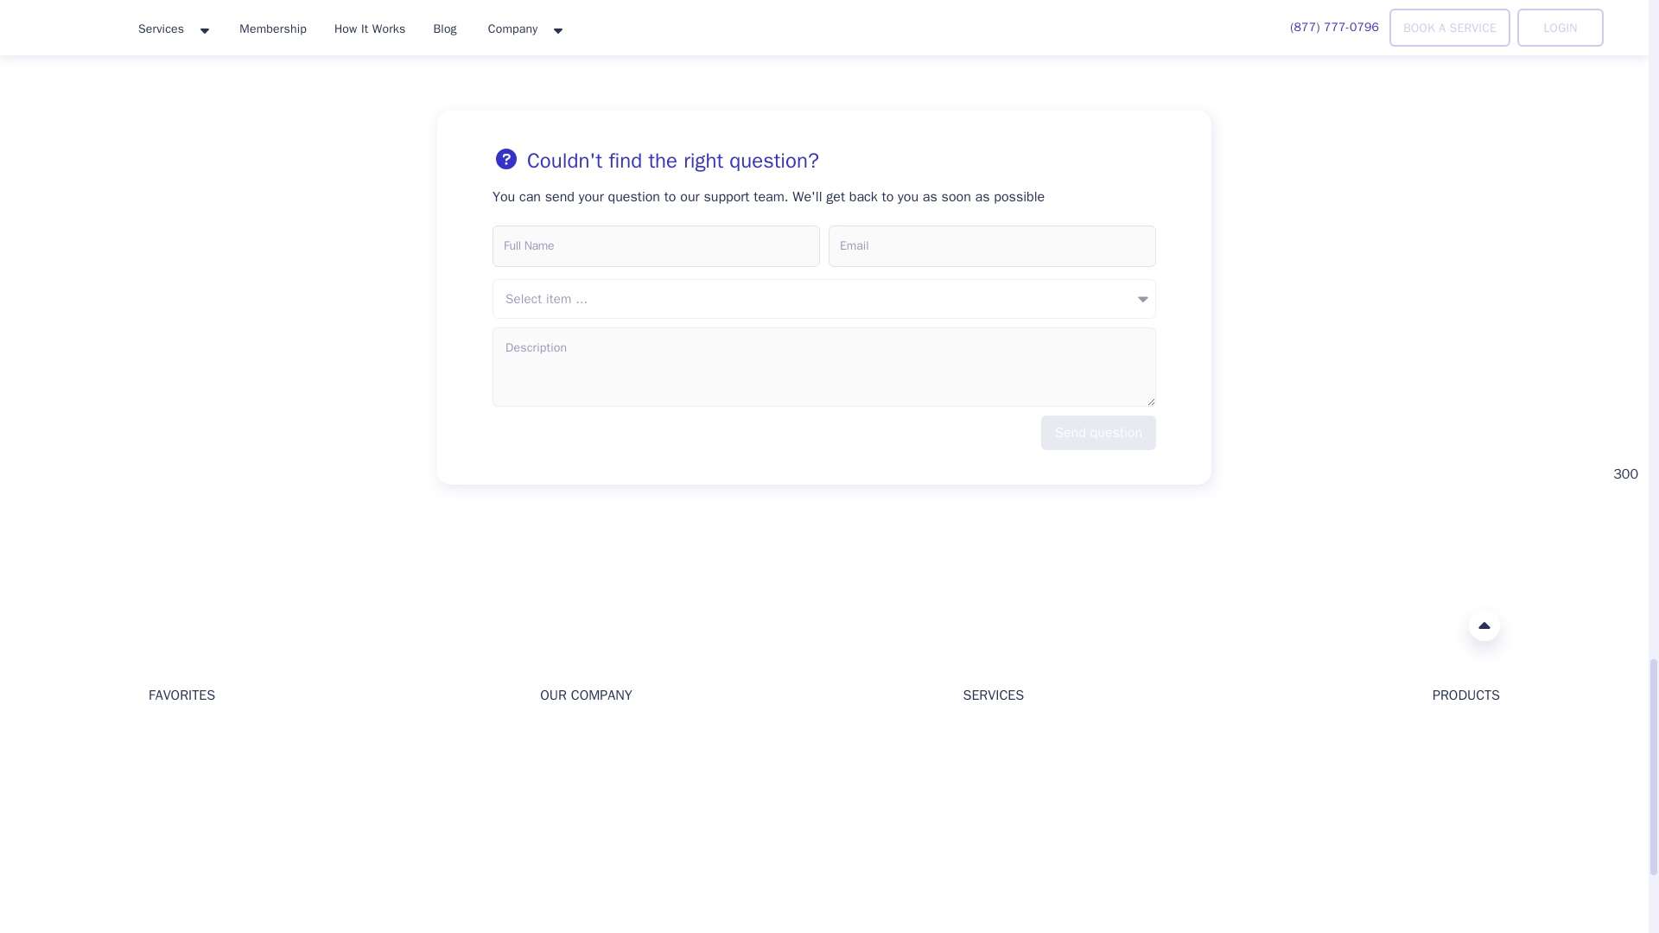 This screenshot has height=933, width=1659. What do you see at coordinates (824, 299) in the screenshot?
I see `Select item ...` at bounding box center [824, 299].